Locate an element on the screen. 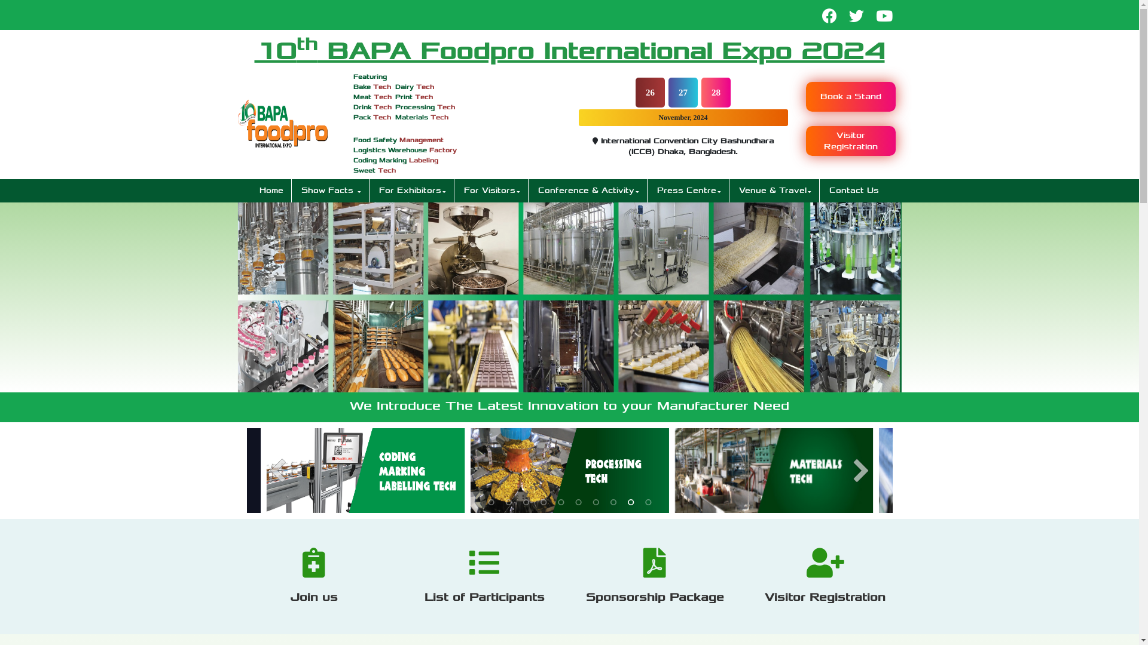  For Visitors is located at coordinates (491, 191).